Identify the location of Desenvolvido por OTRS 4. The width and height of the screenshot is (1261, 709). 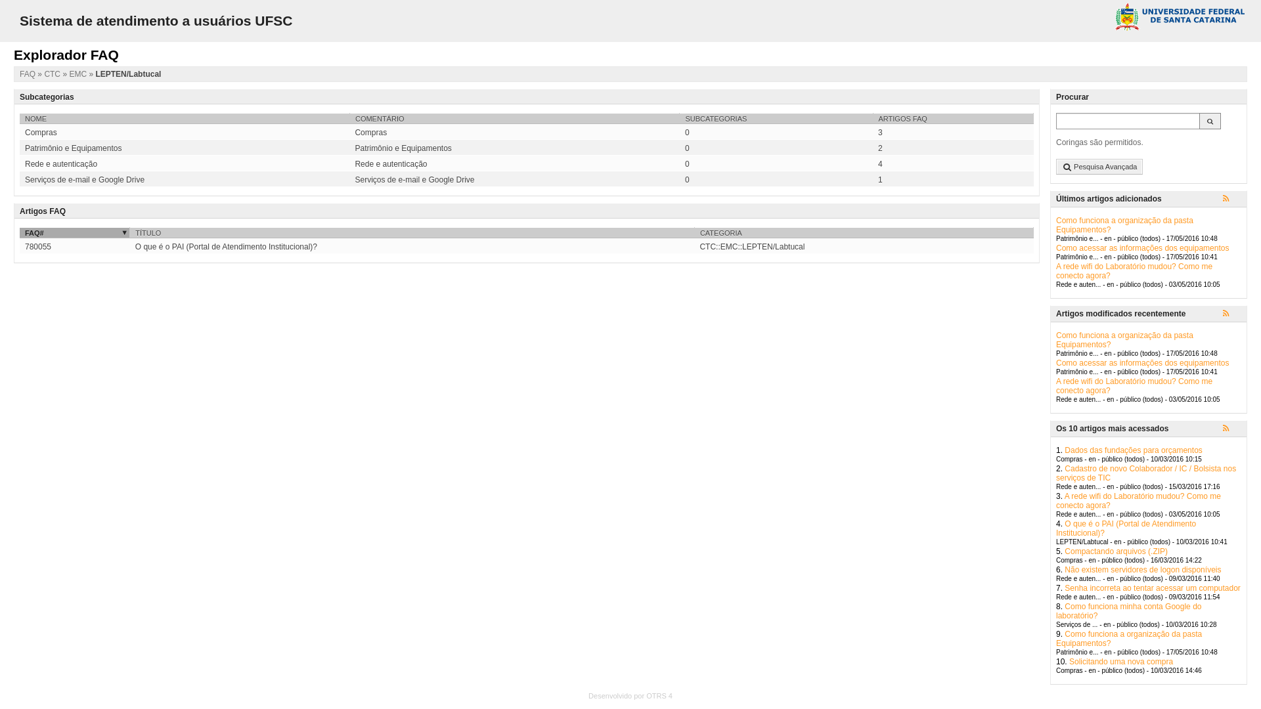
(630, 696).